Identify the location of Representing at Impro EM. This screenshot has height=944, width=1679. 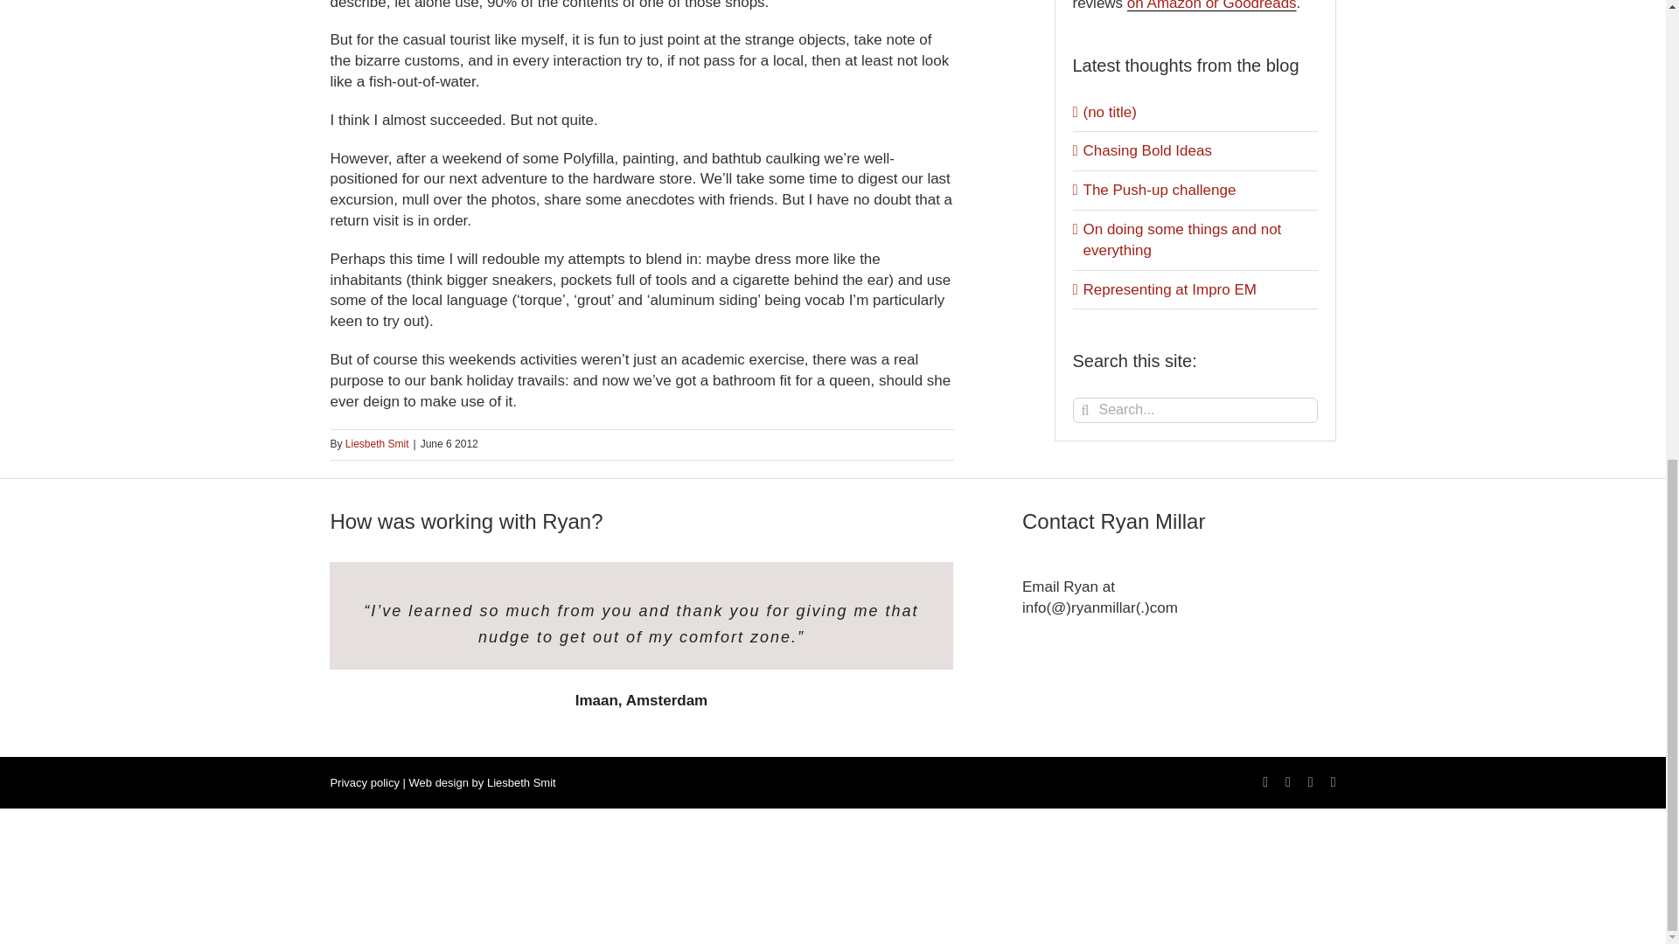
(1169, 289).